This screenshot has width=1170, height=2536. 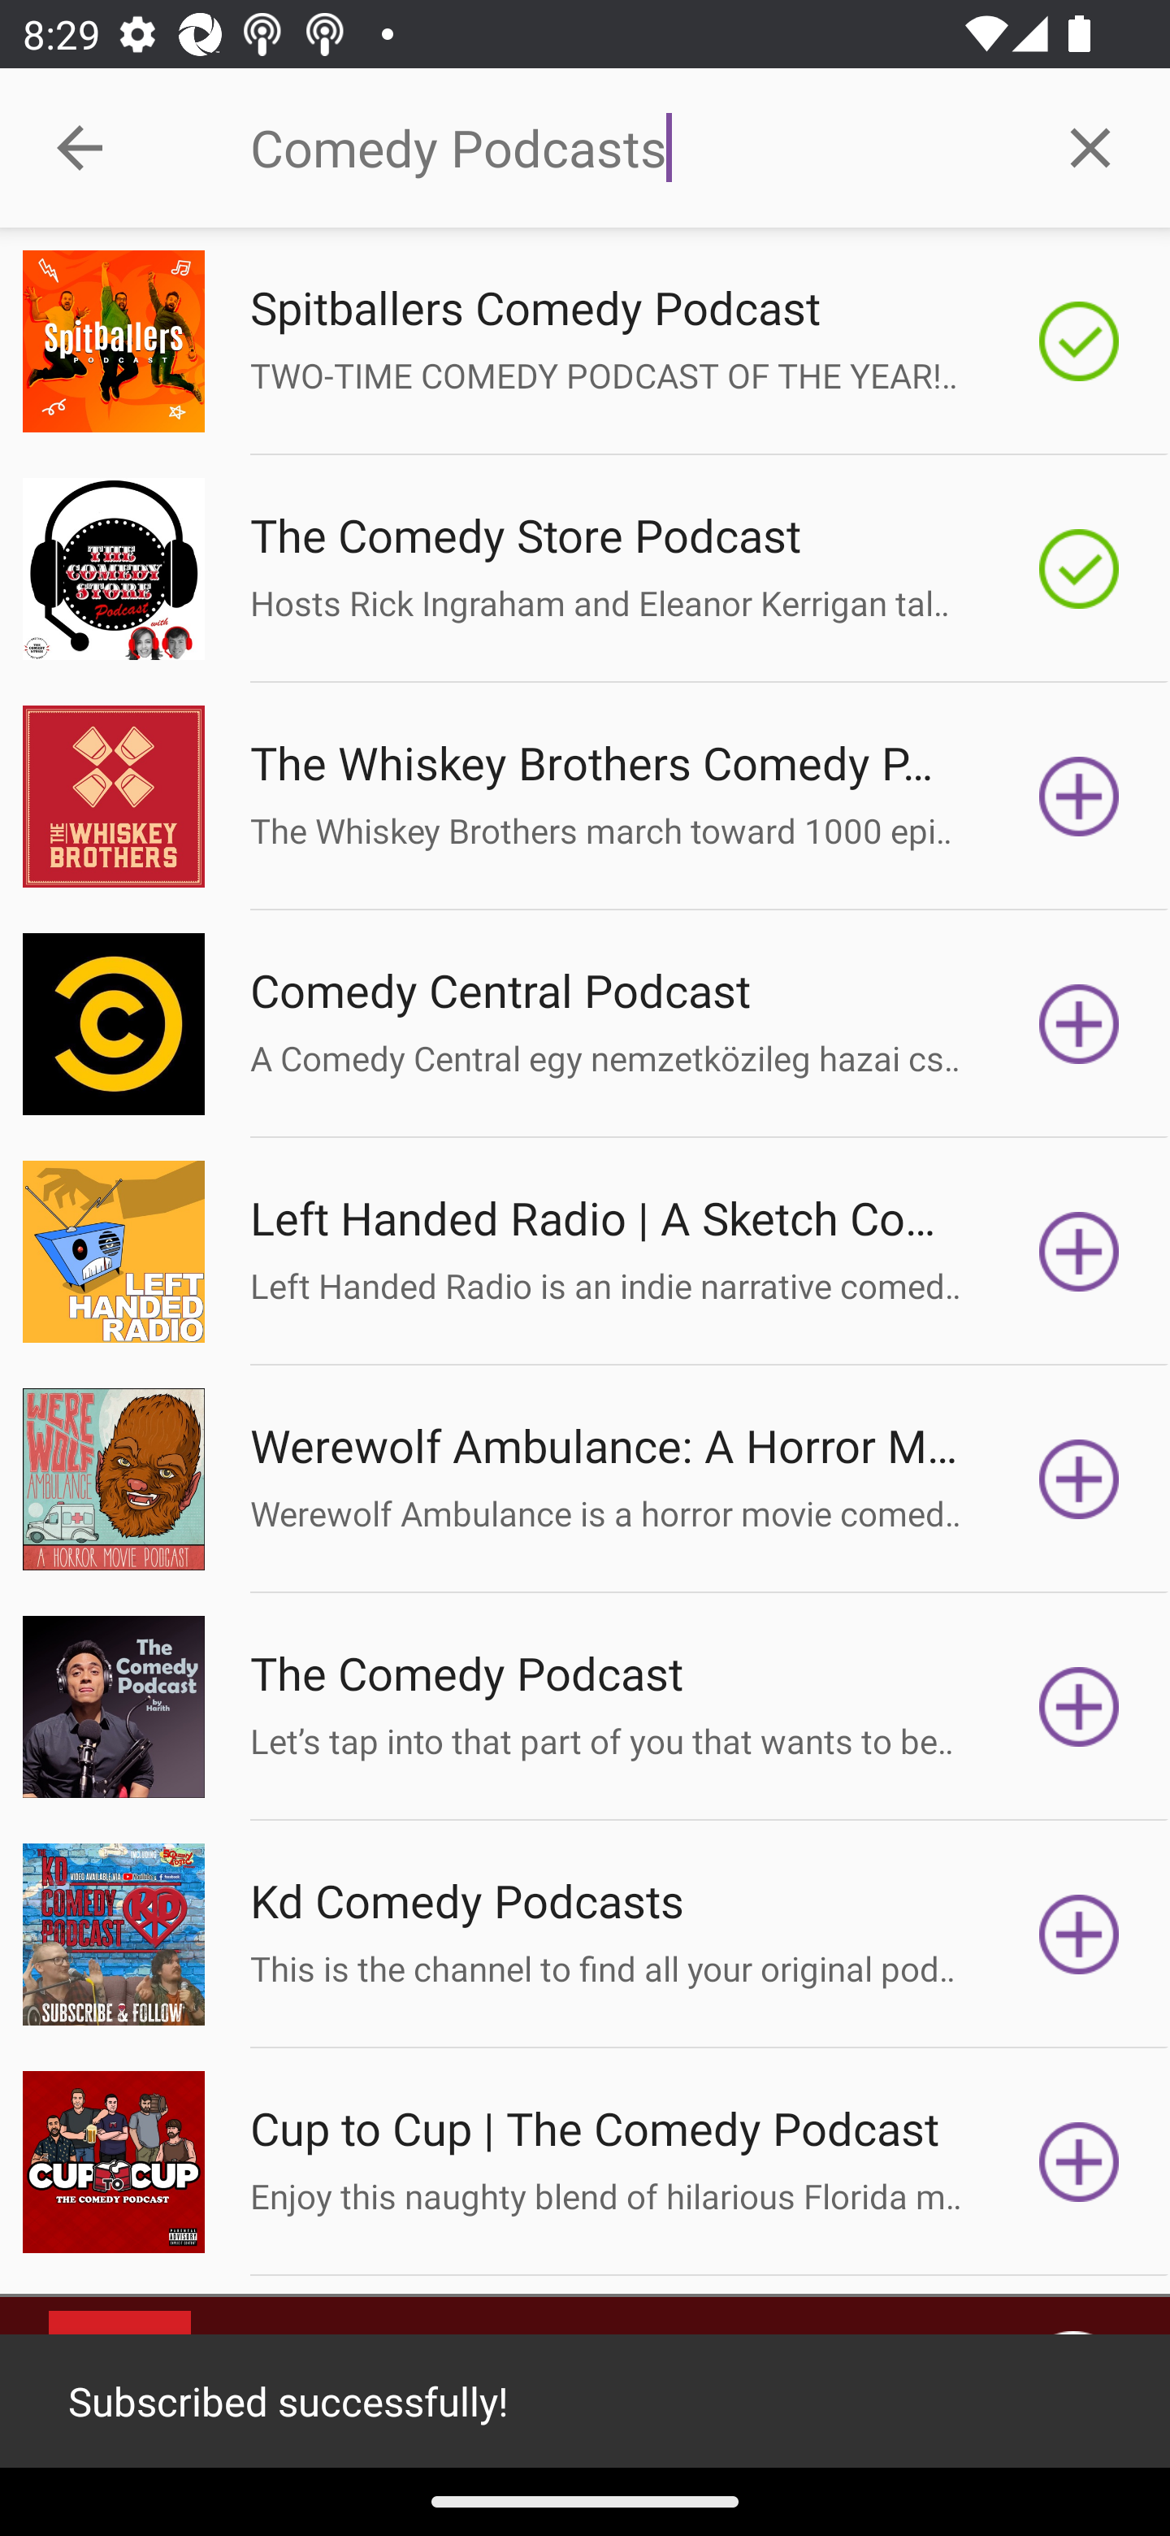 I want to click on Subscribe, so click(x=1079, y=797).